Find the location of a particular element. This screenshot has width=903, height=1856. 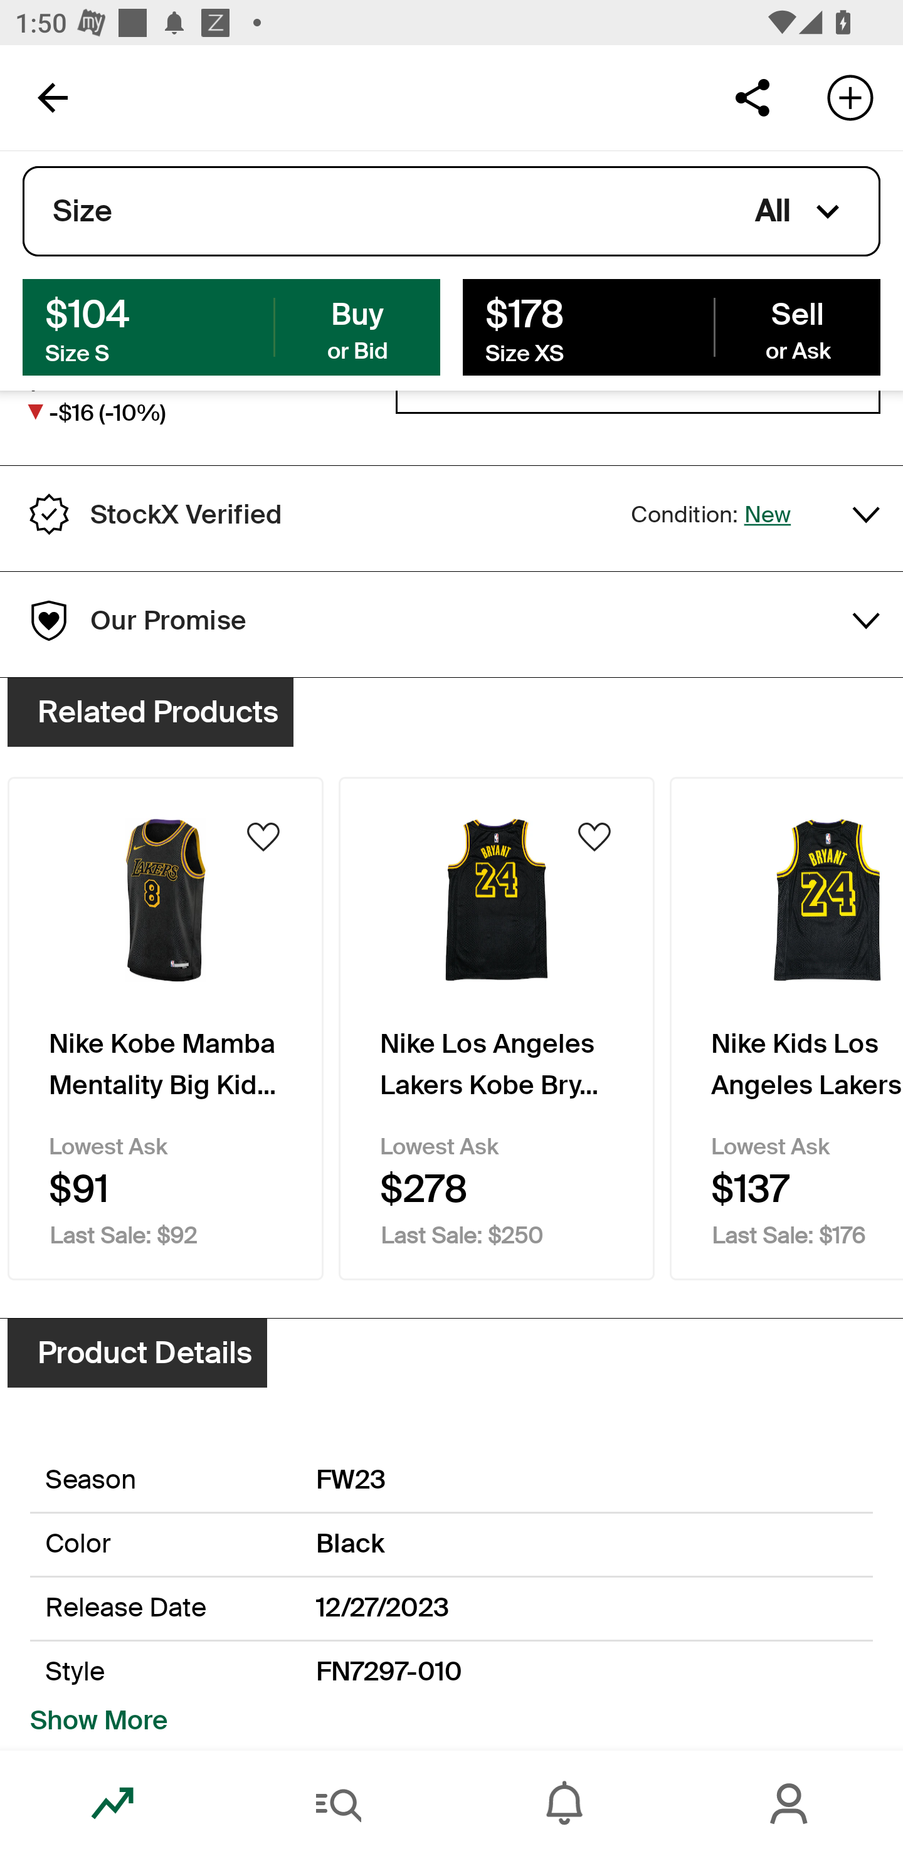

Size All is located at coordinates (451, 211).